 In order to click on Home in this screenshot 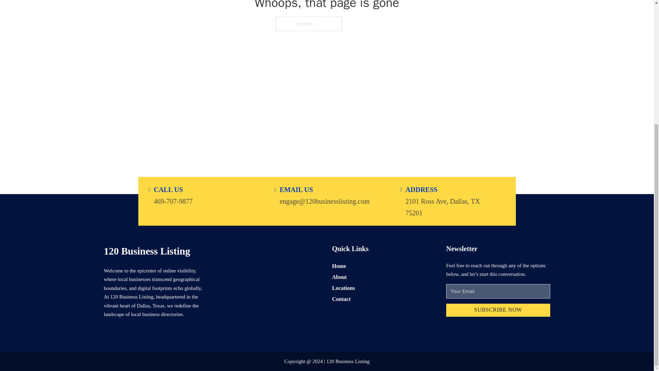, I will do `click(339, 266)`.